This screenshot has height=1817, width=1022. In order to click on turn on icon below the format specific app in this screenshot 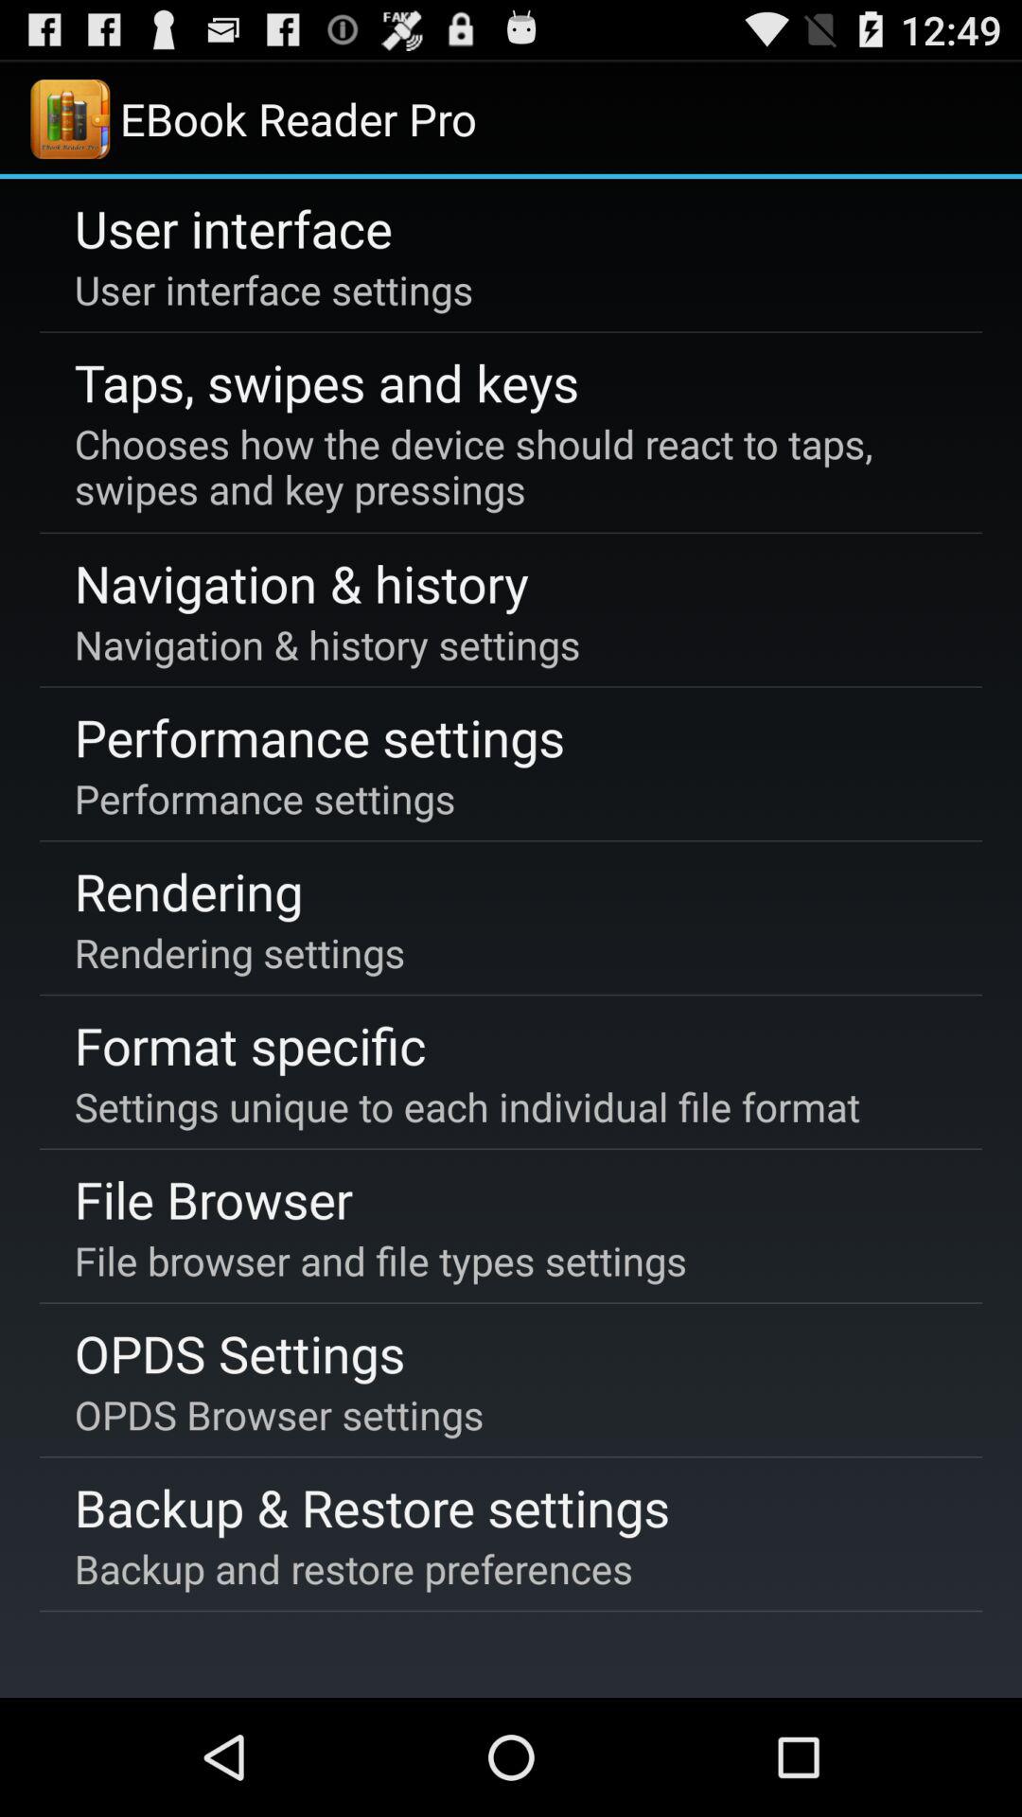, I will do `click(467, 1105)`.